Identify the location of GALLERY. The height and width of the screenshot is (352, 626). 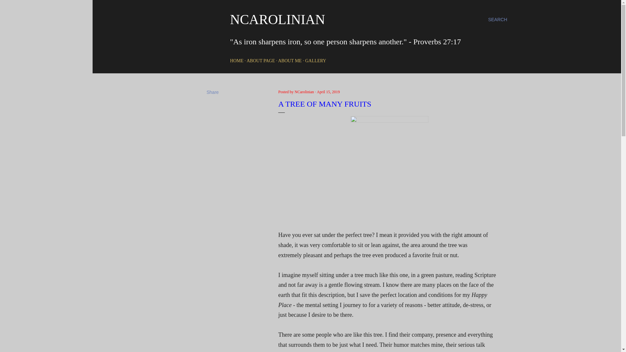
(316, 61).